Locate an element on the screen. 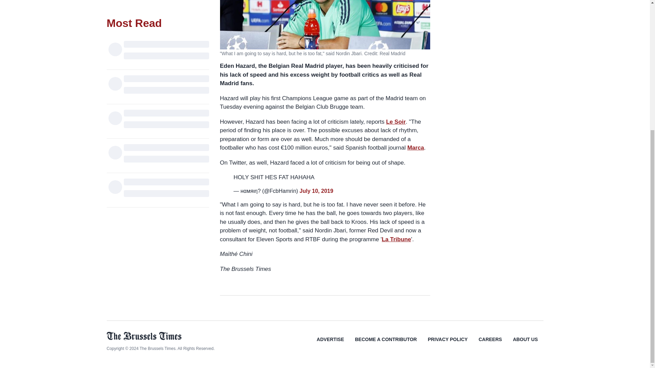 Image resolution: width=655 pixels, height=368 pixels. Marca is located at coordinates (416, 148).